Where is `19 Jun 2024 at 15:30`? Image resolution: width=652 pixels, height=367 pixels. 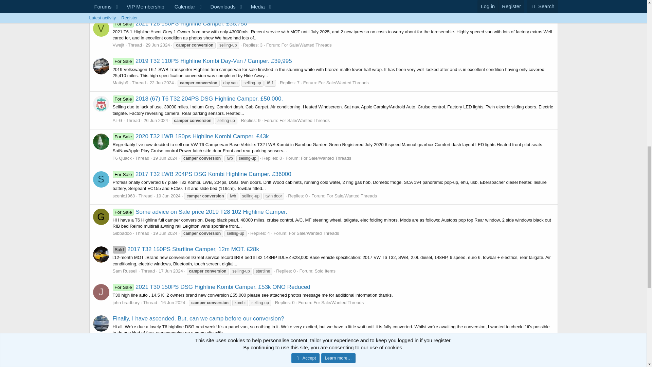 19 Jun 2024 at 15:30 is located at coordinates (168, 196).